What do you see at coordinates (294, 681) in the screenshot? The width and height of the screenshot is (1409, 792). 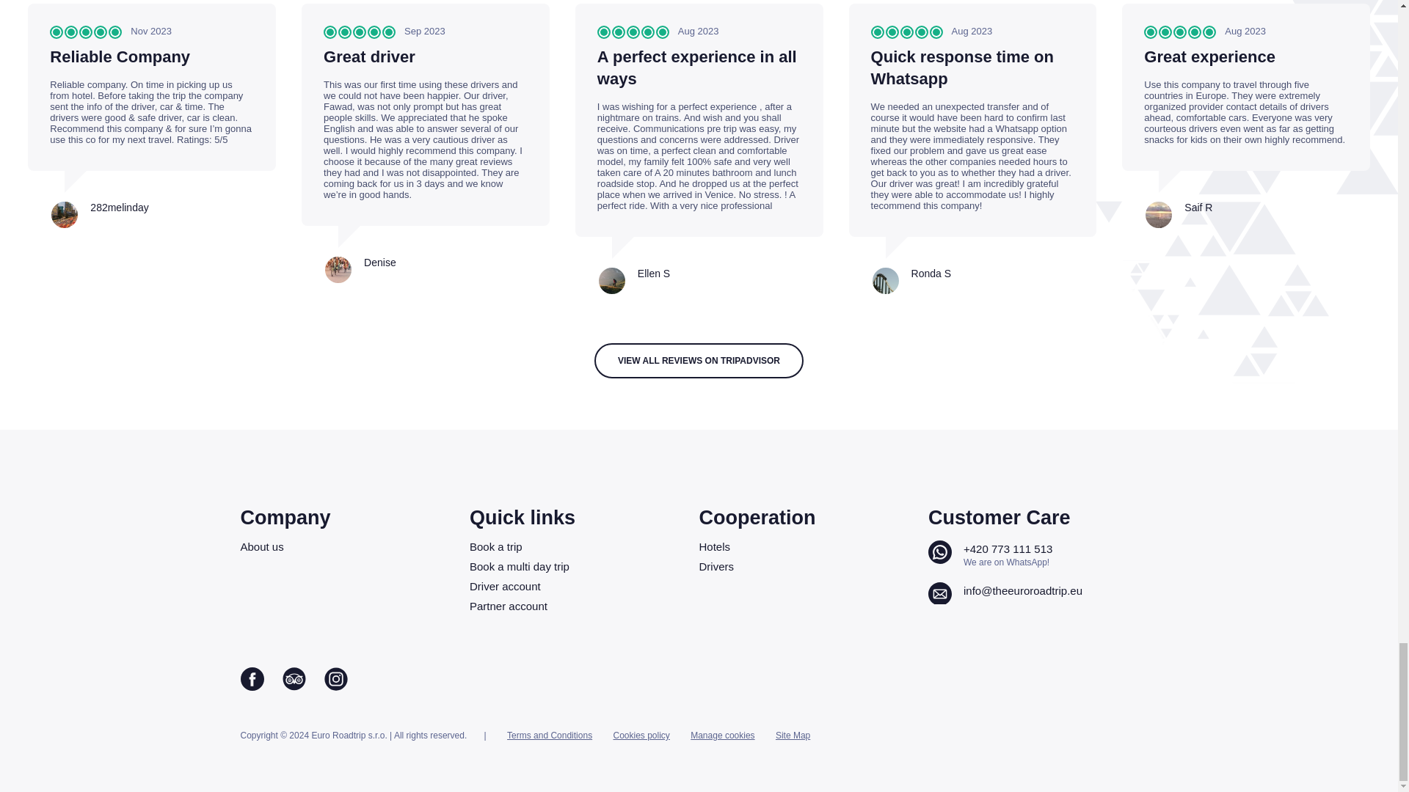 I see `Our TripAdvisor` at bounding box center [294, 681].